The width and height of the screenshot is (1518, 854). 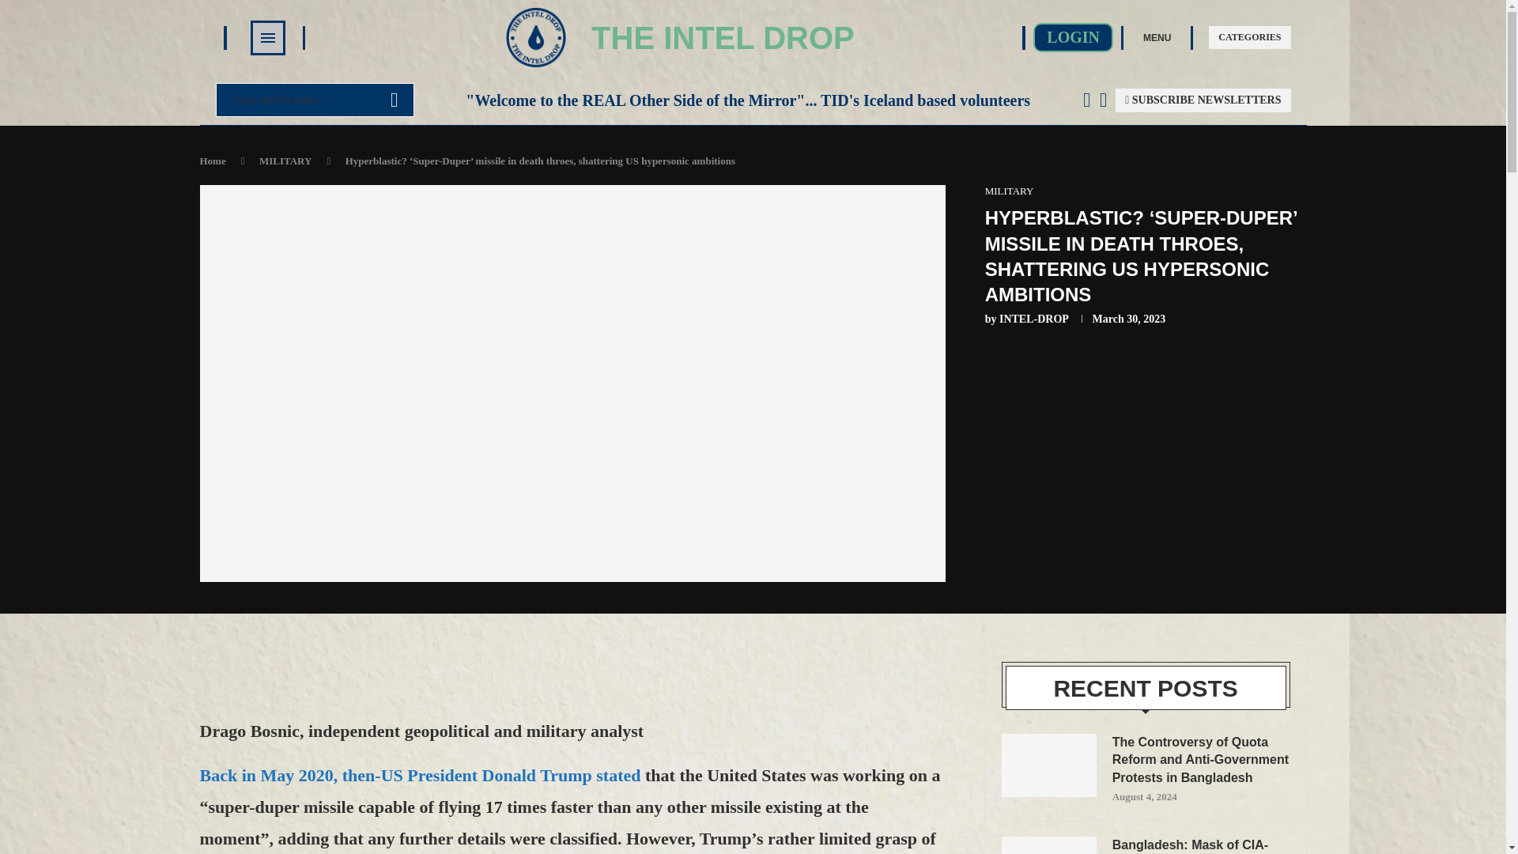 I want to click on LOGIN, so click(x=1073, y=37).